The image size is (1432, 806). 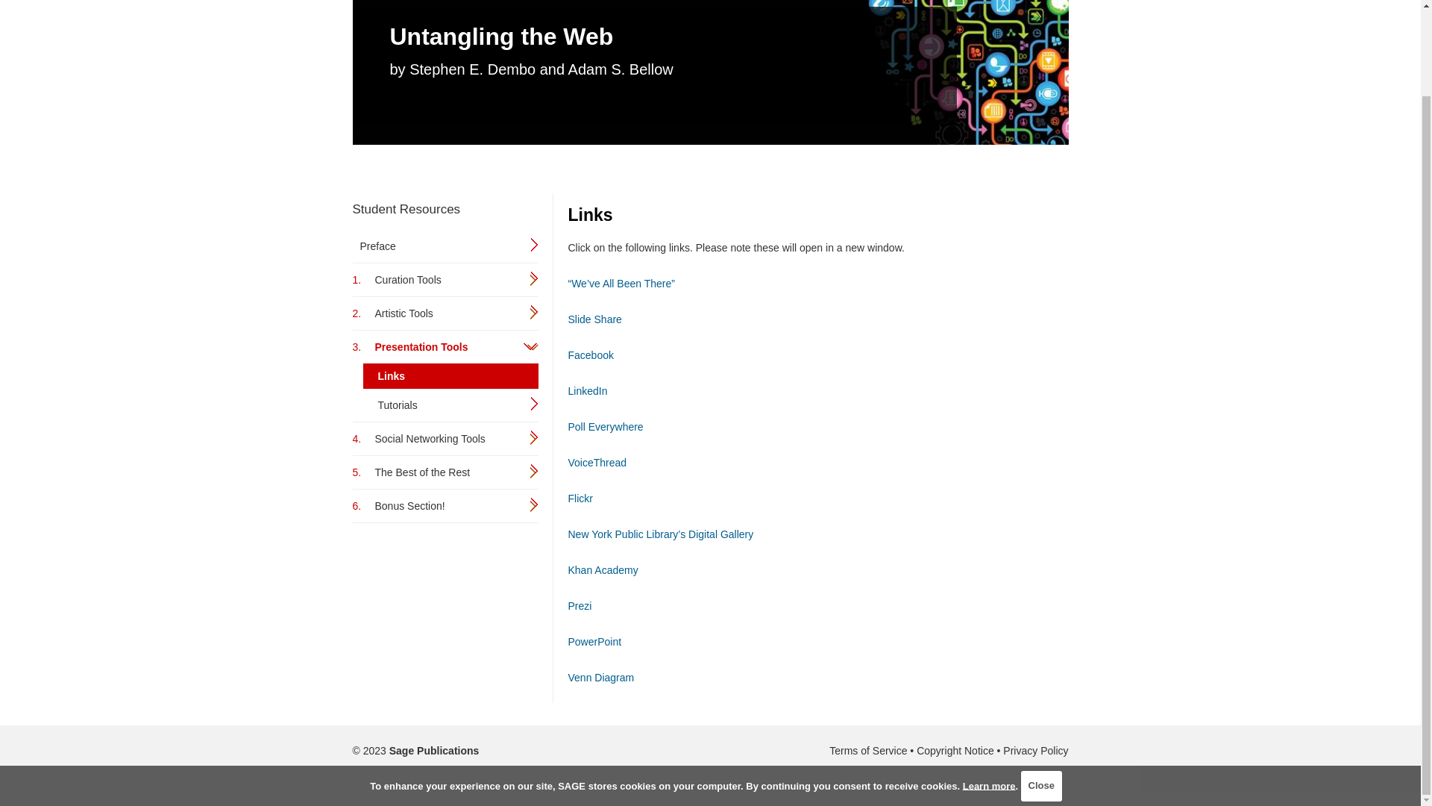 What do you see at coordinates (597, 463) in the screenshot?
I see `VoiceThread` at bounding box center [597, 463].